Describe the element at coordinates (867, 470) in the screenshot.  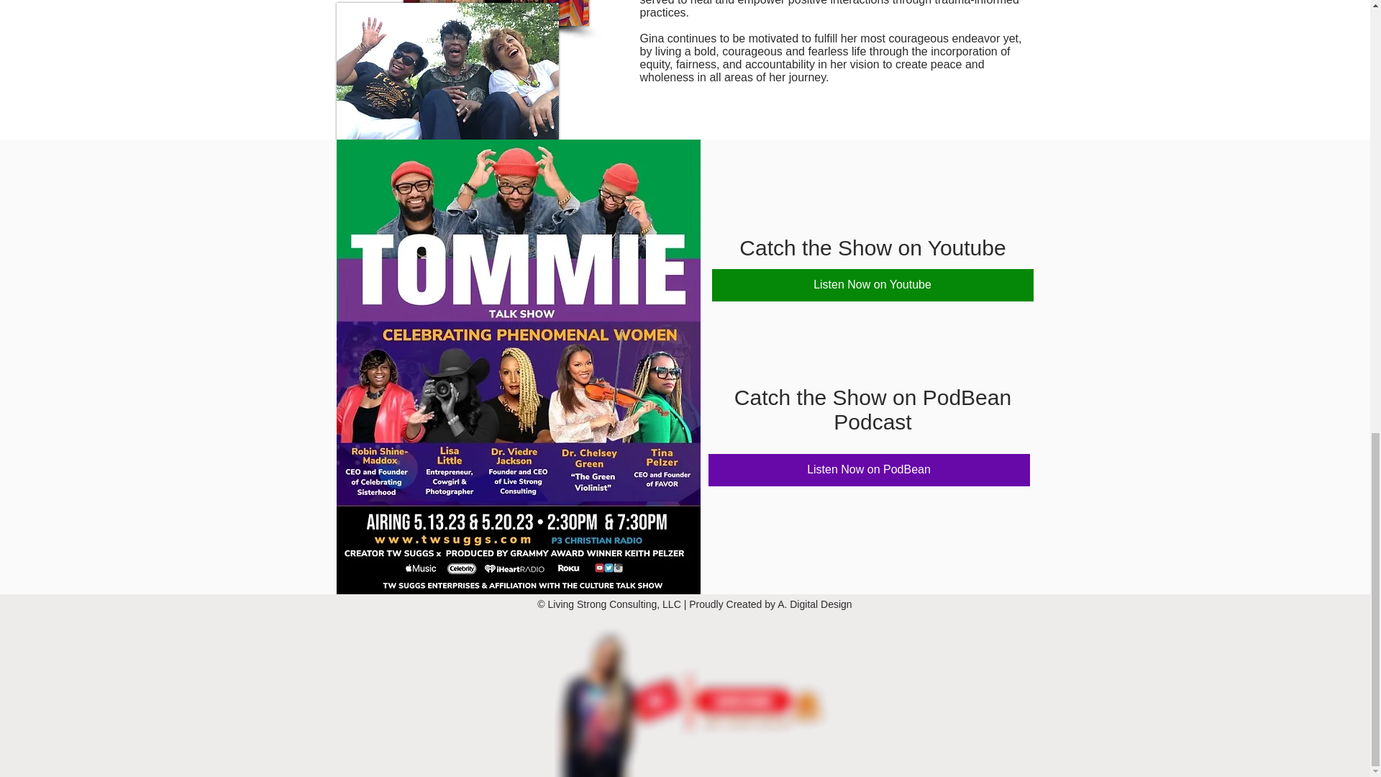
I see `Listen Now on PodBean` at that location.